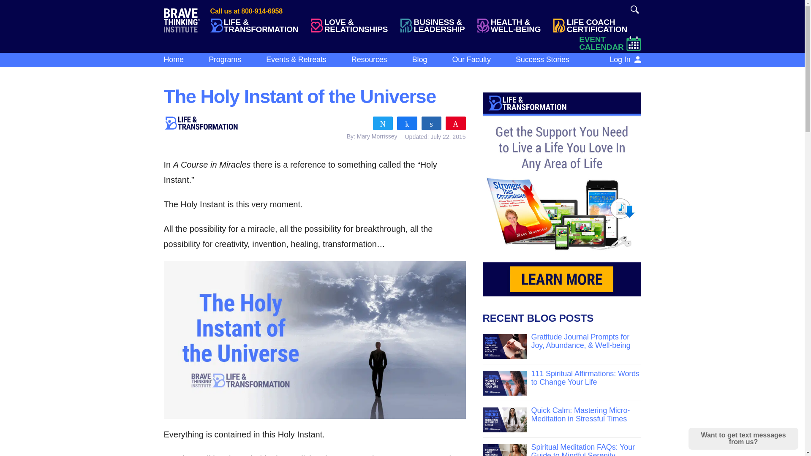 The height and width of the screenshot is (456, 811). Describe the element at coordinates (634, 9) in the screenshot. I see `Call us at 800-914-6958` at that location.